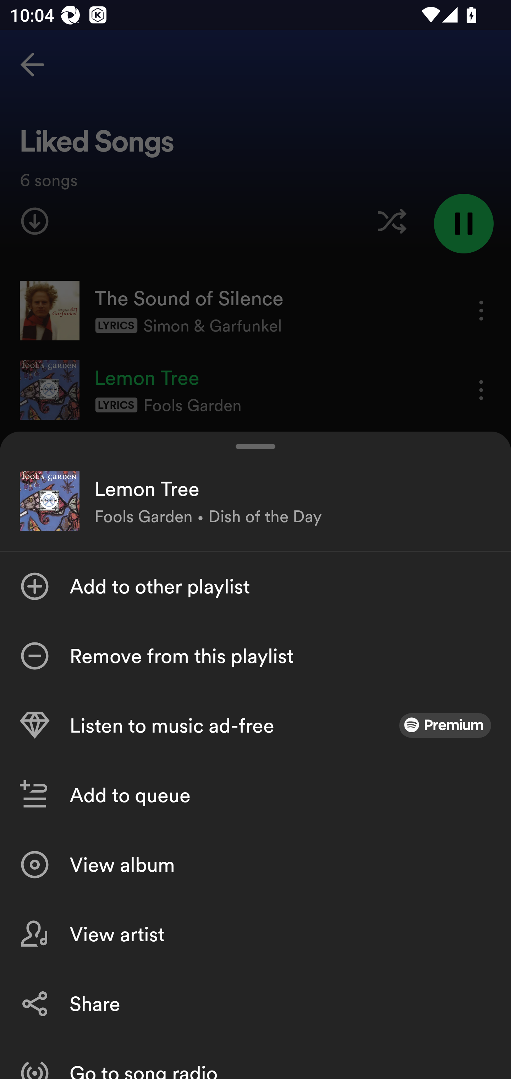  Describe the element at coordinates (255, 795) in the screenshot. I see `Add to queue` at that location.